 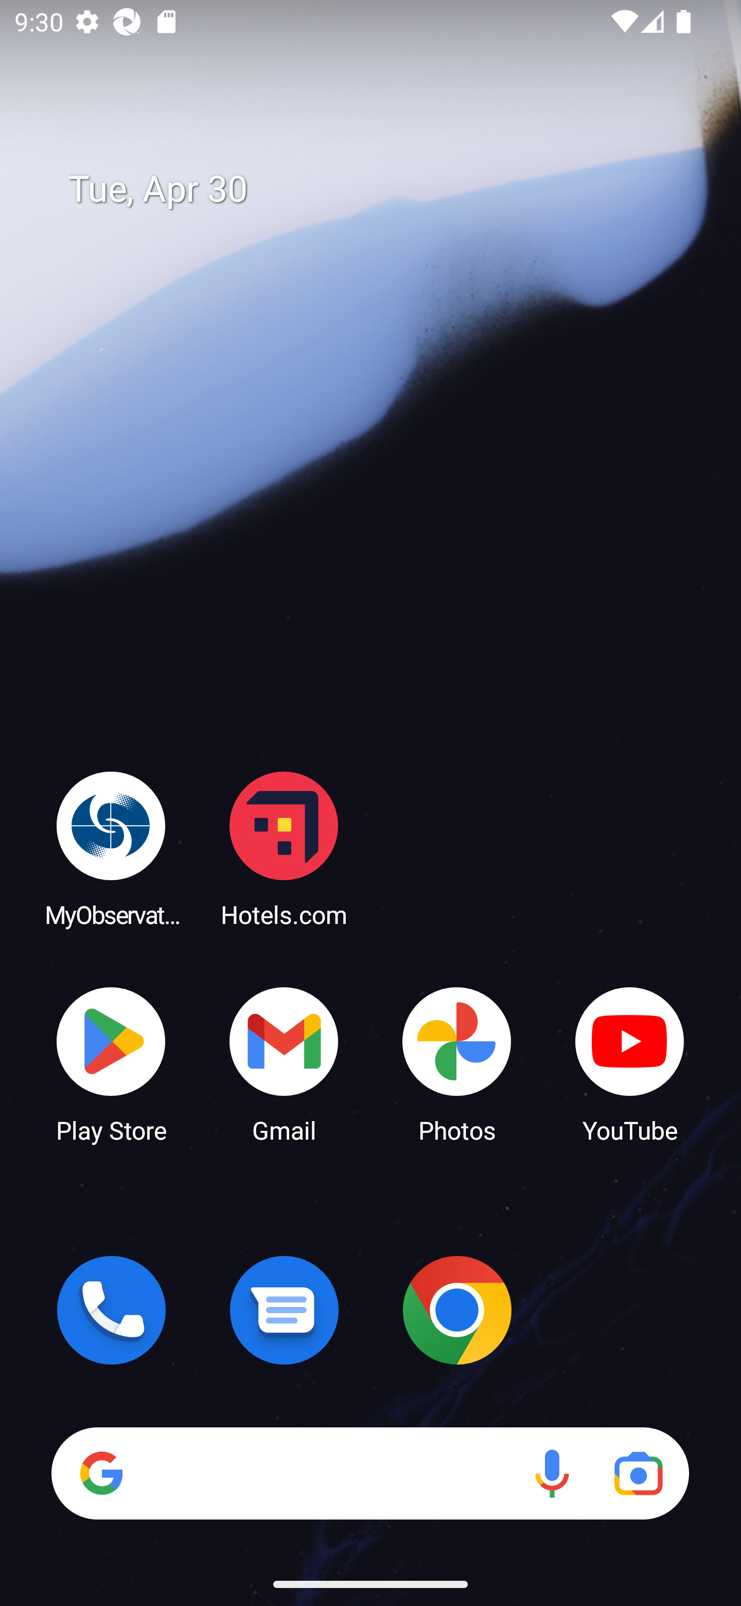 What do you see at coordinates (630, 1063) in the screenshot?
I see `YouTube` at bounding box center [630, 1063].